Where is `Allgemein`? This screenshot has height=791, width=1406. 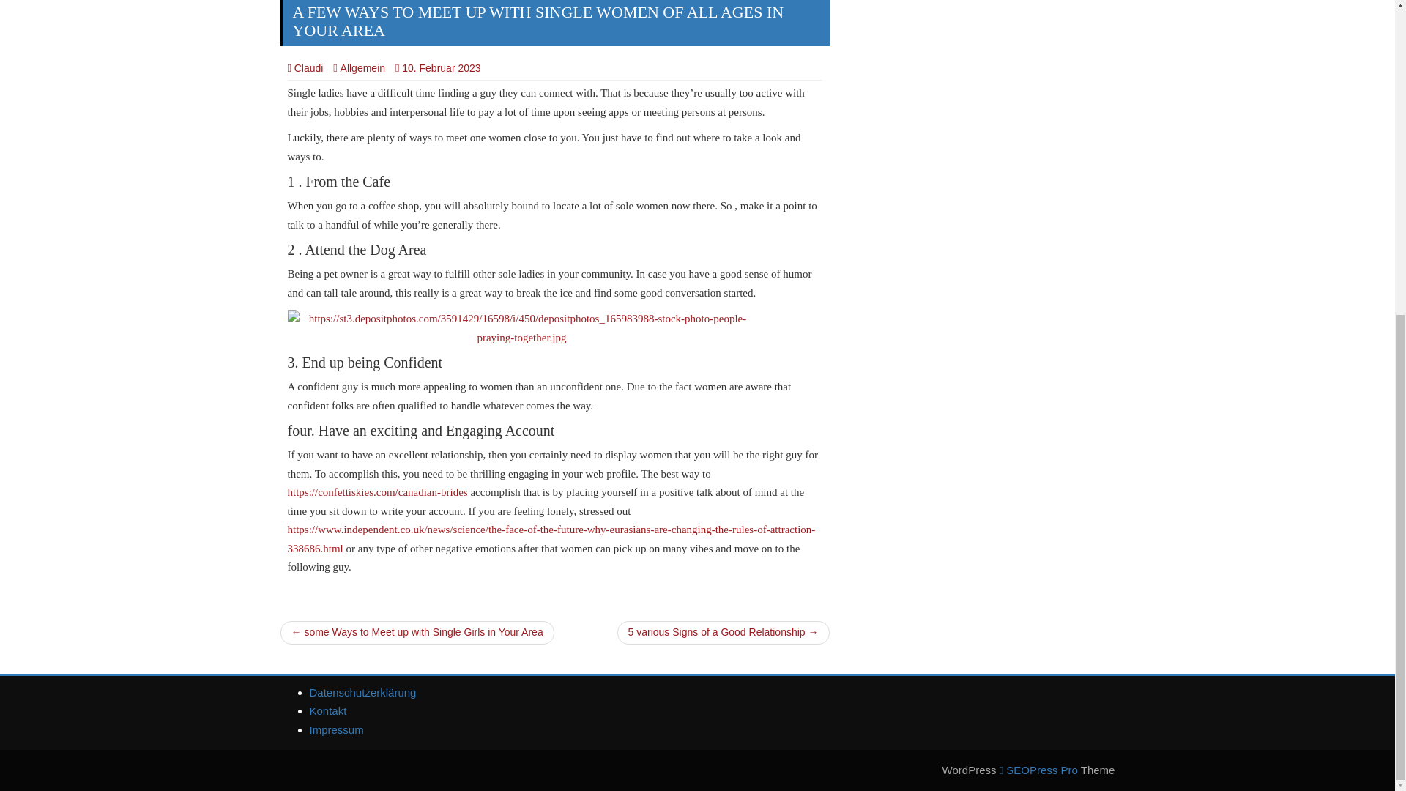
Allgemein is located at coordinates (359, 68).